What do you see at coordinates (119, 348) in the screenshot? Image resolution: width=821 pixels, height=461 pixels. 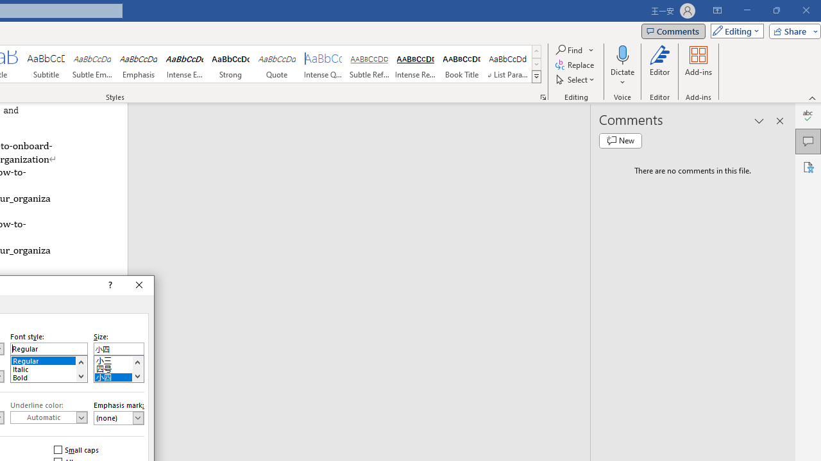 I see `RichEdit Control` at bounding box center [119, 348].